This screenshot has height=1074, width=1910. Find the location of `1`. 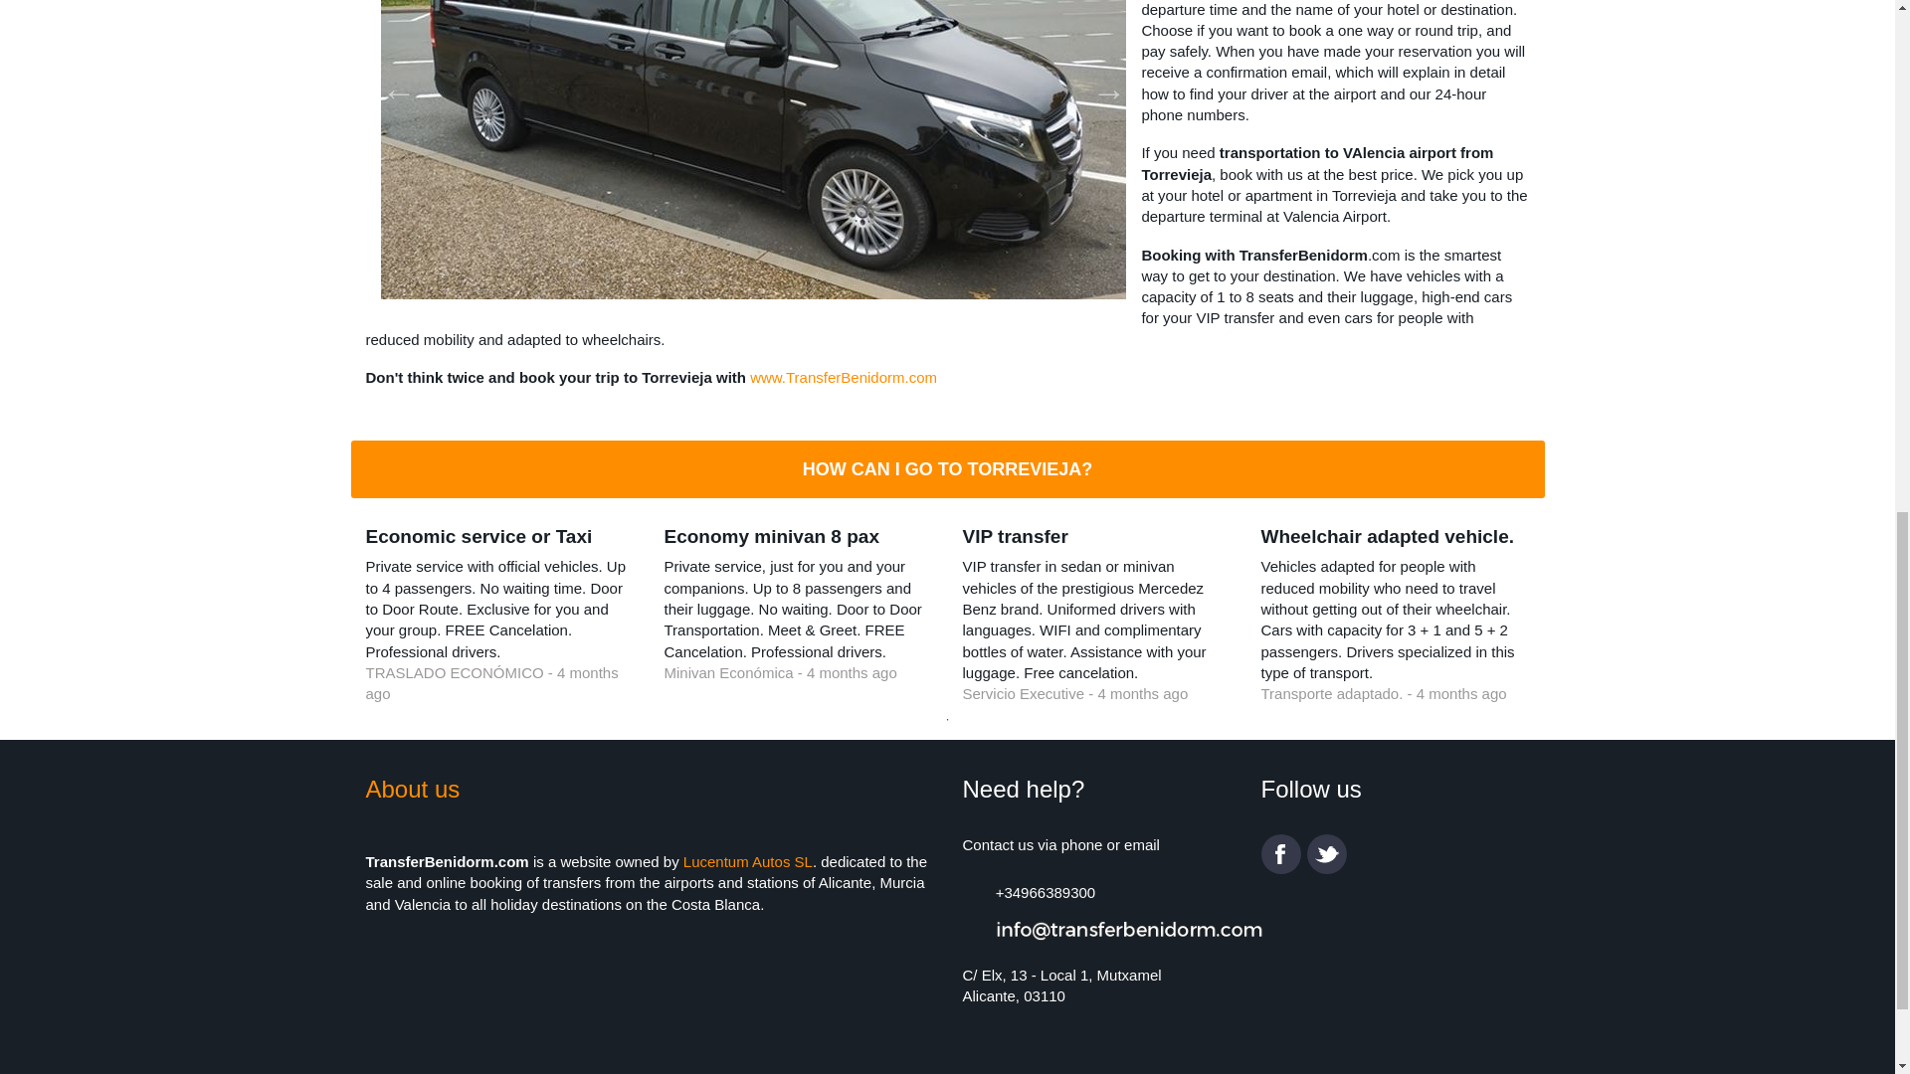

1 is located at coordinates (947, 720).